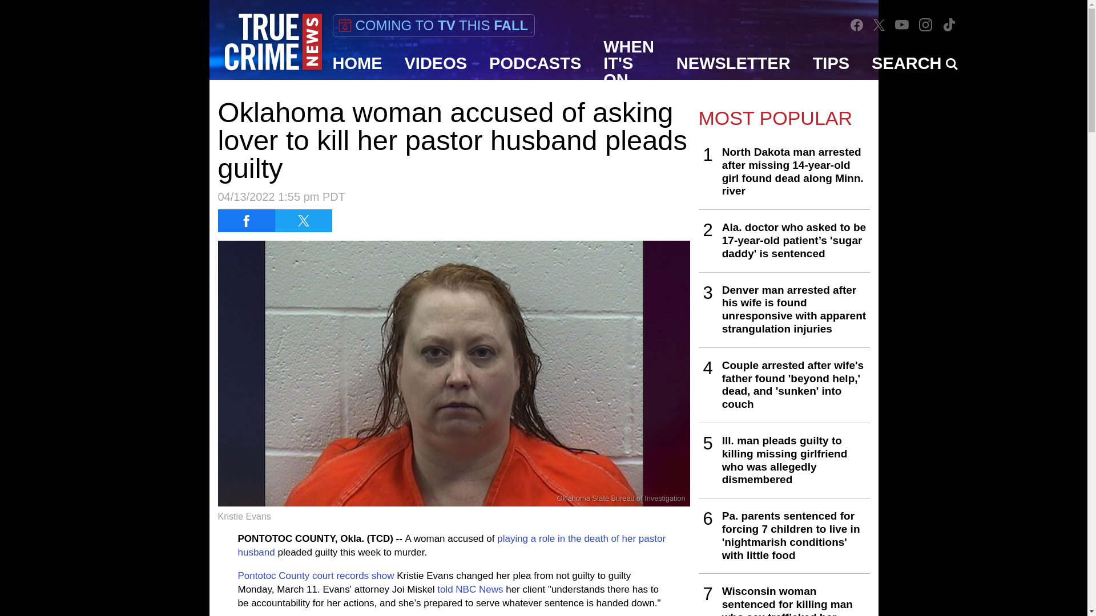  What do you see at coordinates (902, 24) in the screenshot?
I see `YouTube` at bounding box center [902, 24].